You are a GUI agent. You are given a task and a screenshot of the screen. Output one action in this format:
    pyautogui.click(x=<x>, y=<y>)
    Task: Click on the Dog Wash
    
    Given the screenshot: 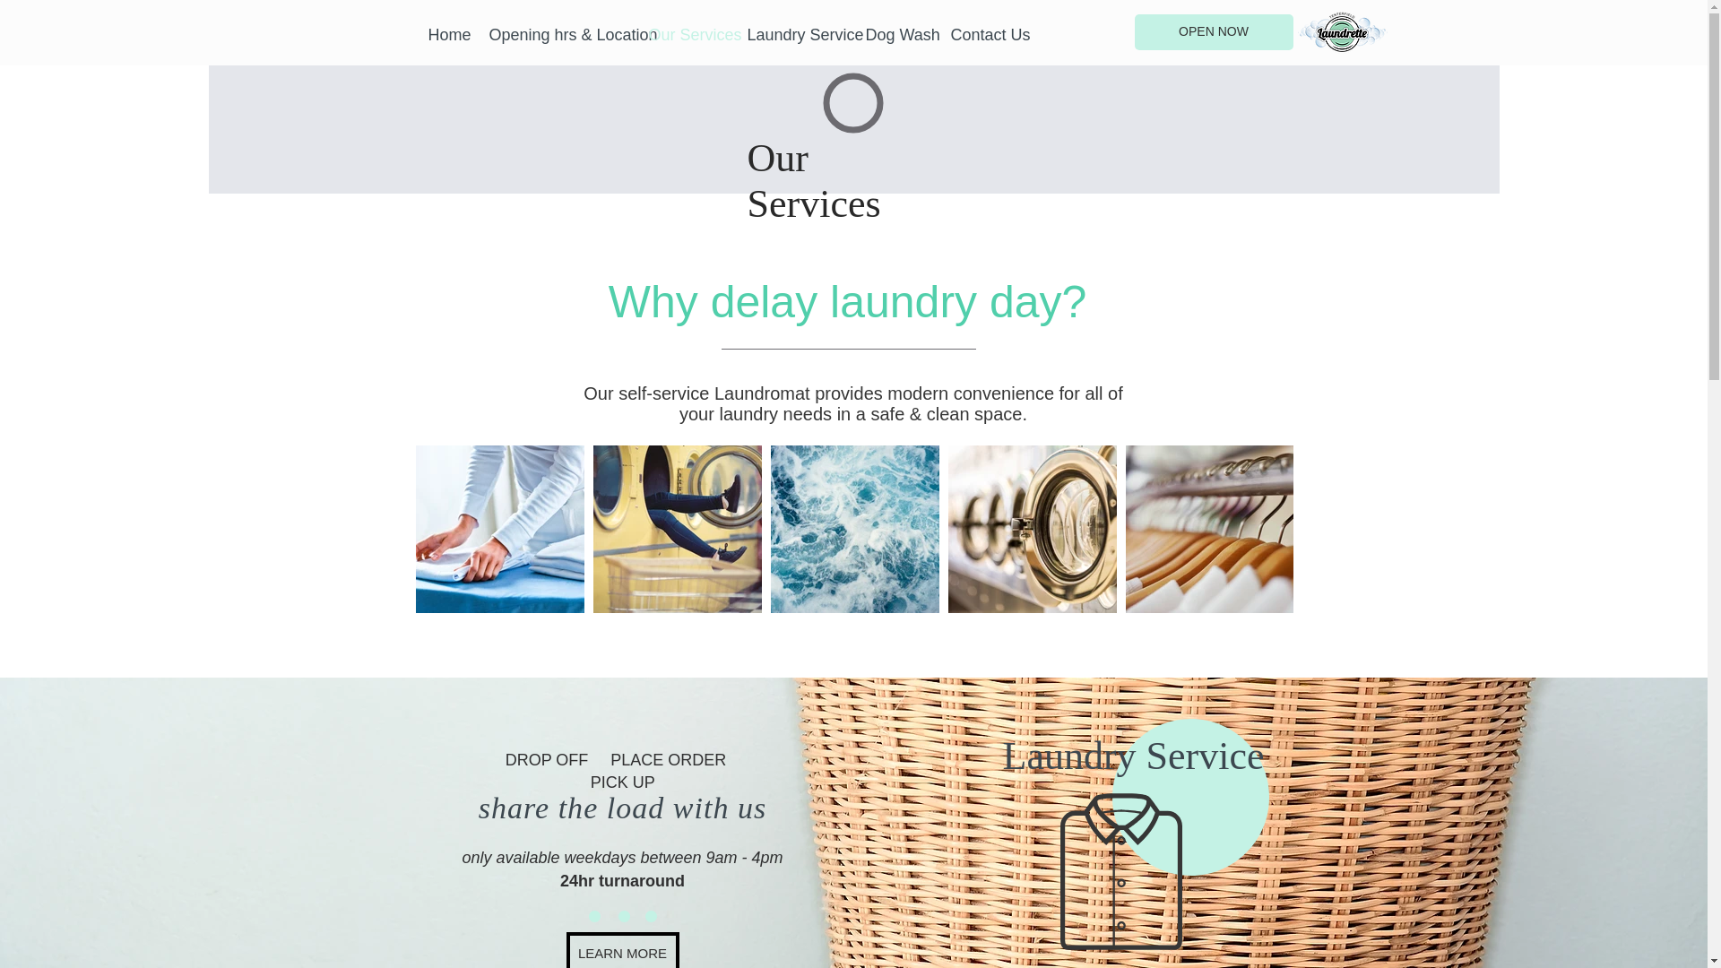 What is the action you would take?
    pyautogui.click(x=894, y=34)
    